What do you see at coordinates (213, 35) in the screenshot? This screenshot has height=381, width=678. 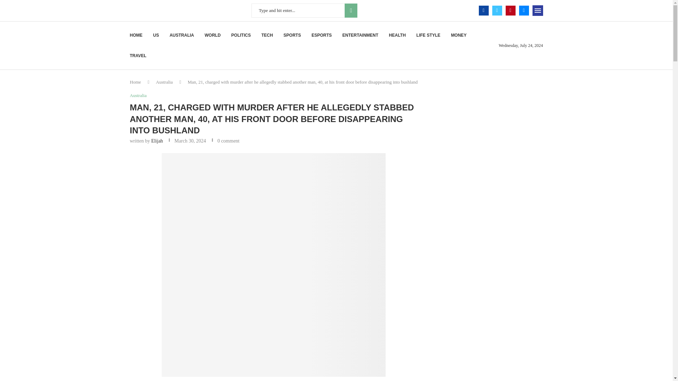 I see `WORLD` at bounding box center [213, 35].